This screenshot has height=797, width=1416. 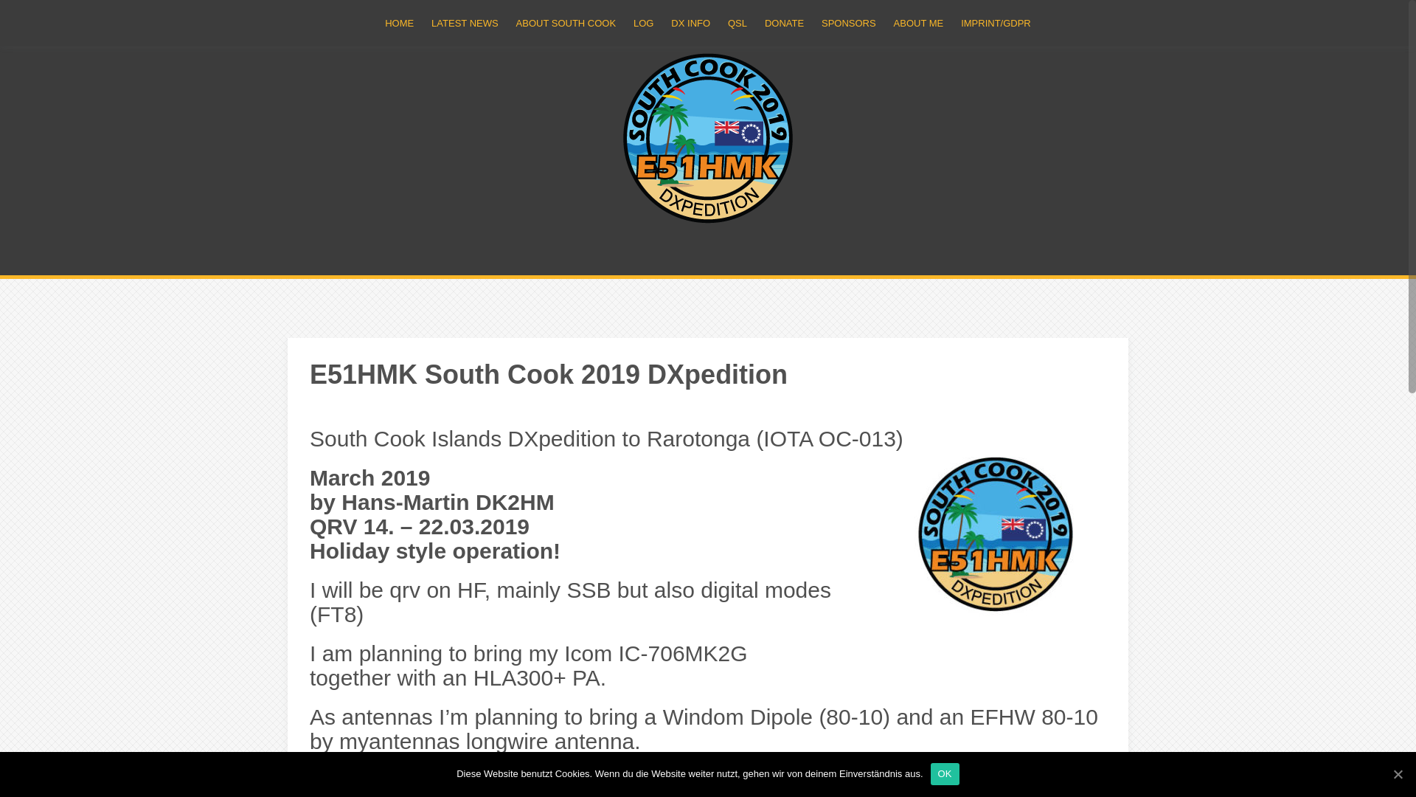 I want to click on ABOUT ME, so click(x=919, y=24).